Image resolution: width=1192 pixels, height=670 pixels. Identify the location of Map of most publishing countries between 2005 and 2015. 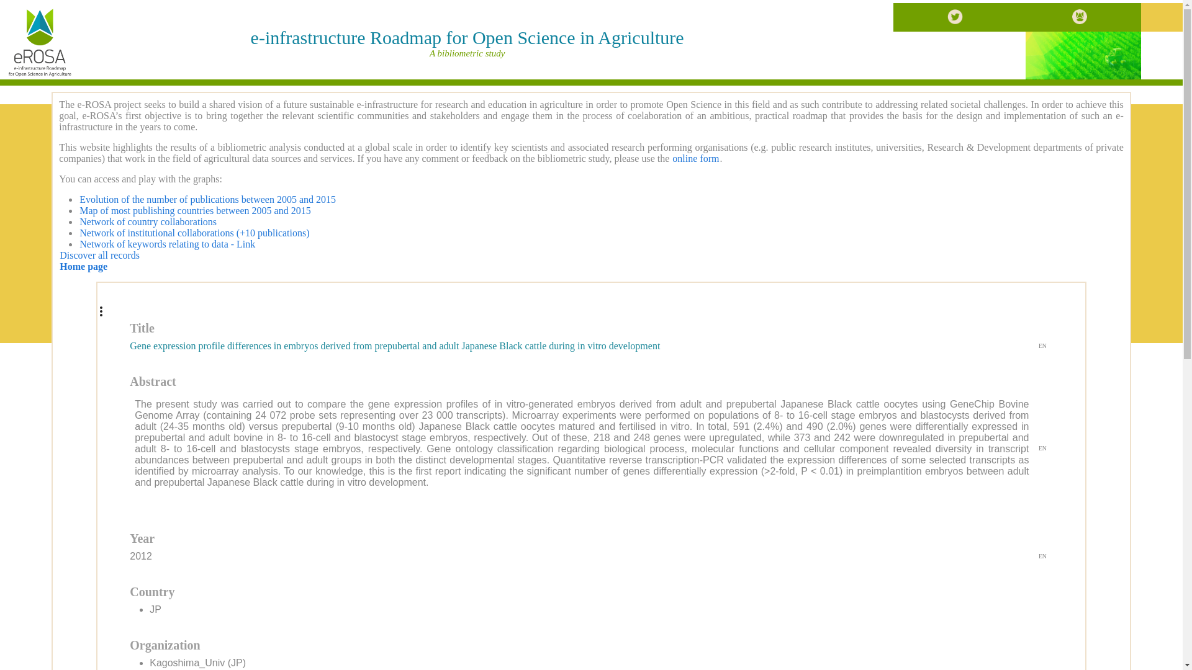
(195, 210).